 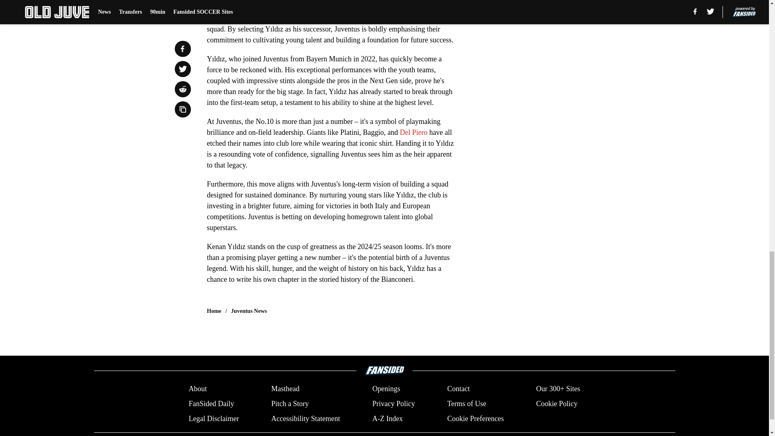 I want to click on Cookie Policy, so click(x=557, y=404).